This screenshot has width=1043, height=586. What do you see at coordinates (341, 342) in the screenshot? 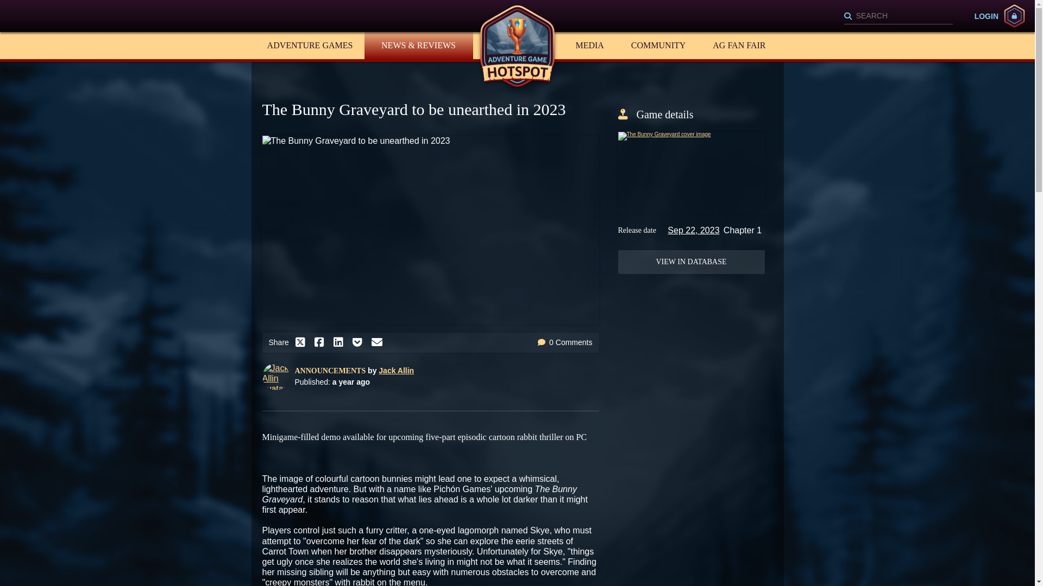
I see `Share on Linkedin` at bounding box center [341, 342].